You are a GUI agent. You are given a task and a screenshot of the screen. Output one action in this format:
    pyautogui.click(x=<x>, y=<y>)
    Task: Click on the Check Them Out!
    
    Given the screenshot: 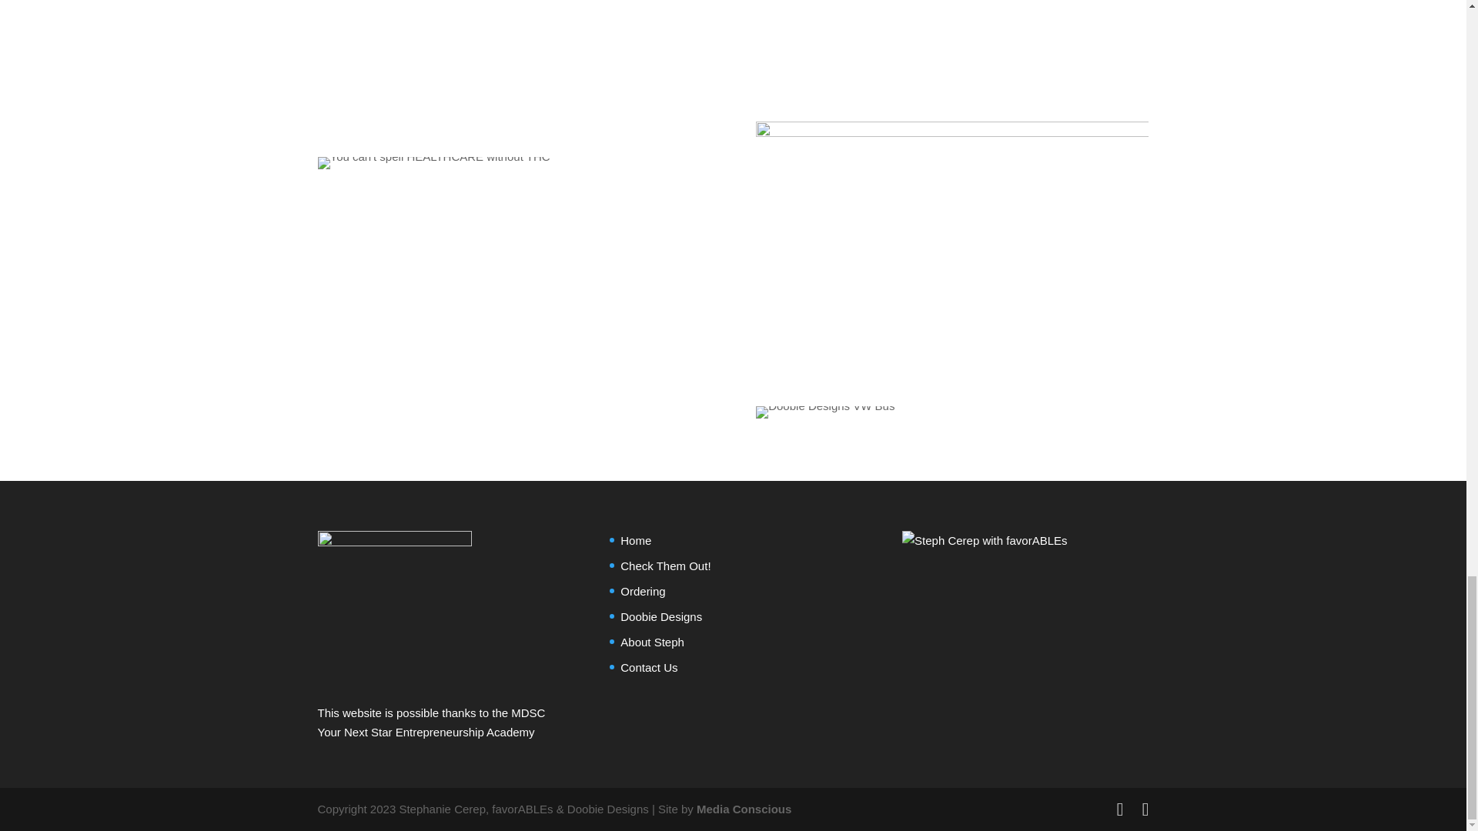 What is the action you would take?
    pyautogui.click(x=665, y=566)
    